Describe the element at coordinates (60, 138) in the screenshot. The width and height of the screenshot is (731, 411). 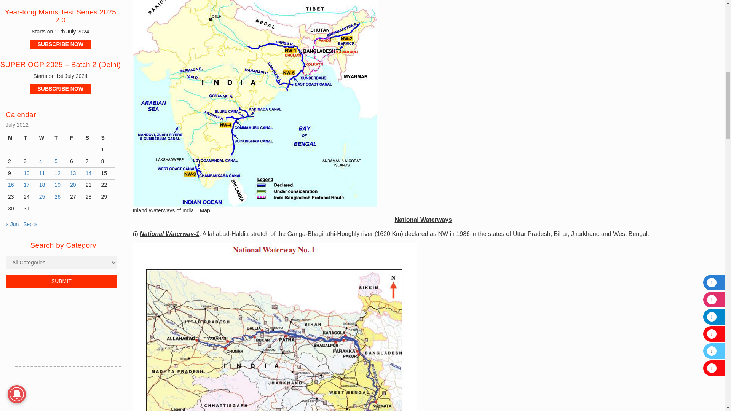
I see `Thursday` at that location.